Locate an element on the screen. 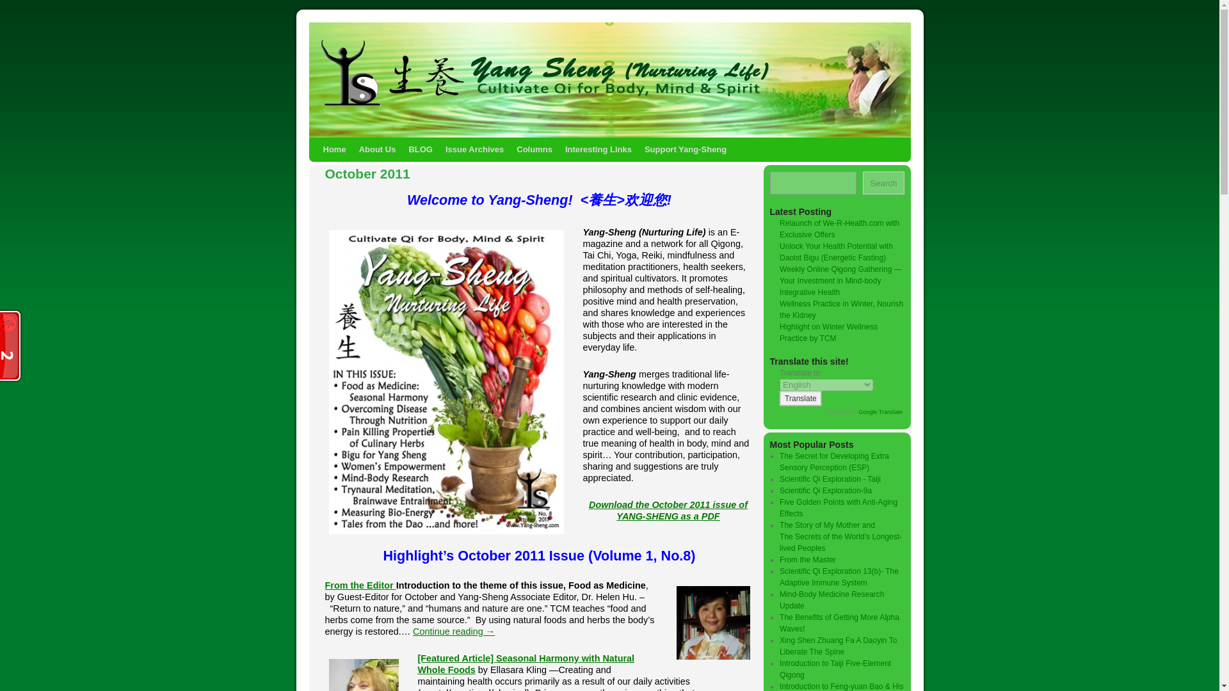 The image size is (1229, 691). Home is located at coordinates (333, 149).